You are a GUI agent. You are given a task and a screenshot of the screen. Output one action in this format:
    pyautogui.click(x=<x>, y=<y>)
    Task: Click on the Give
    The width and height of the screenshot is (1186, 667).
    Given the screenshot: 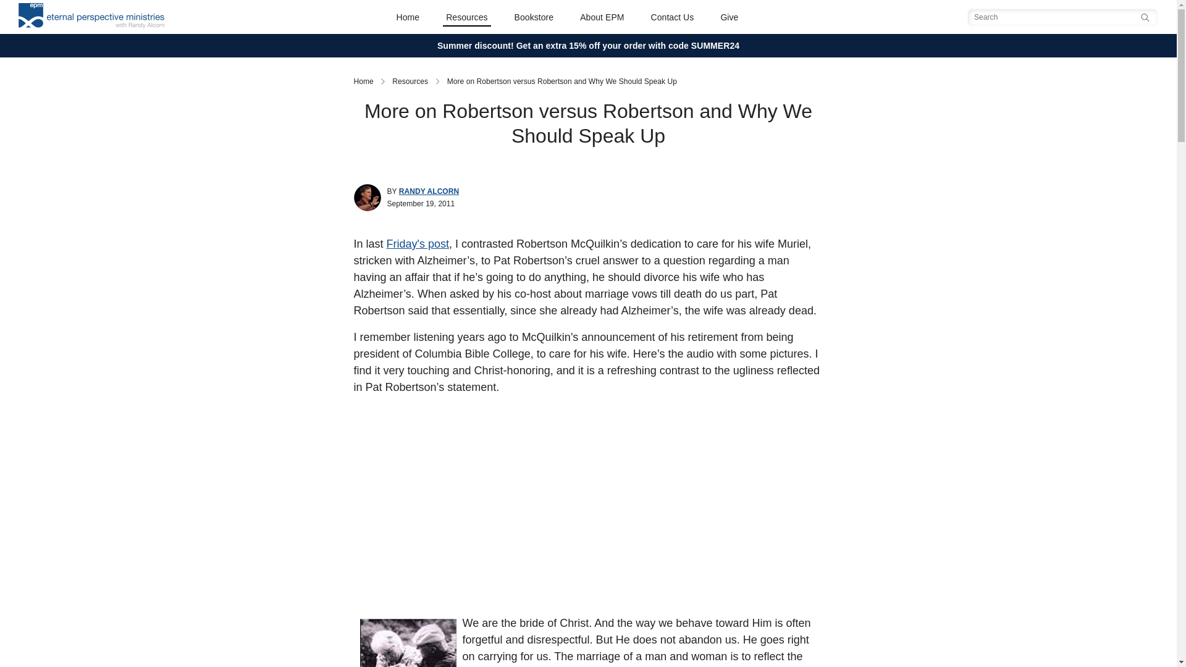 What is the action you would take?
    pyautogui.click(x=729, y=16)
    